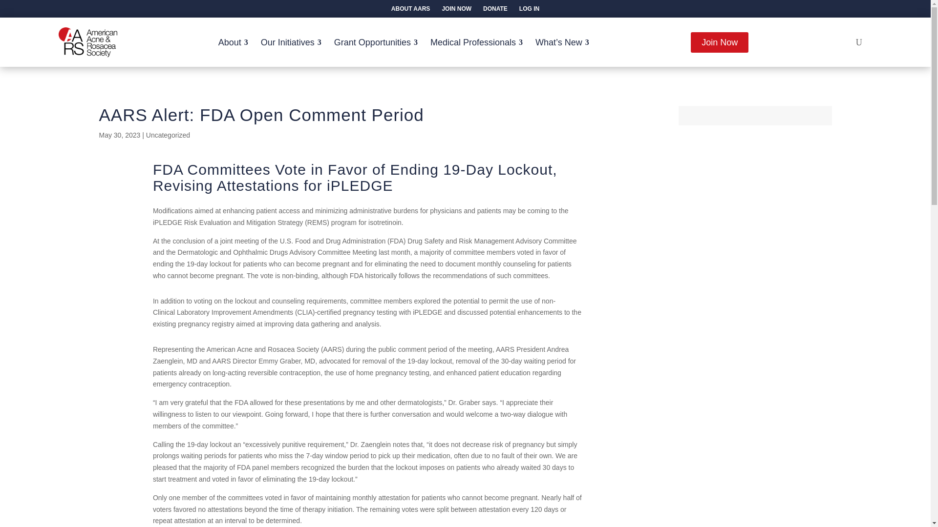  What do you see at coordinates (292, 42) in the screenshot?
I see `Our Initiatives` at bounding box center [292, 42].